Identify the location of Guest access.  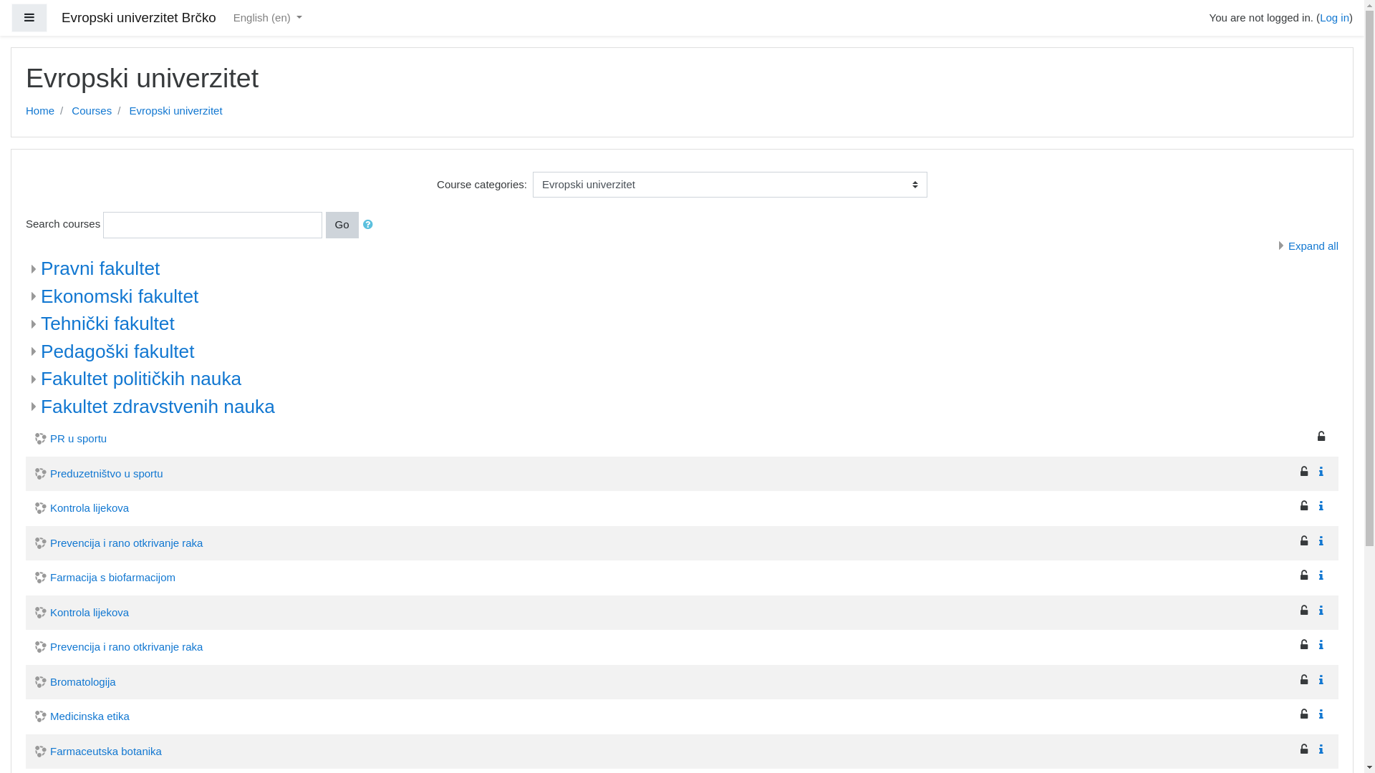
(1304, 610).